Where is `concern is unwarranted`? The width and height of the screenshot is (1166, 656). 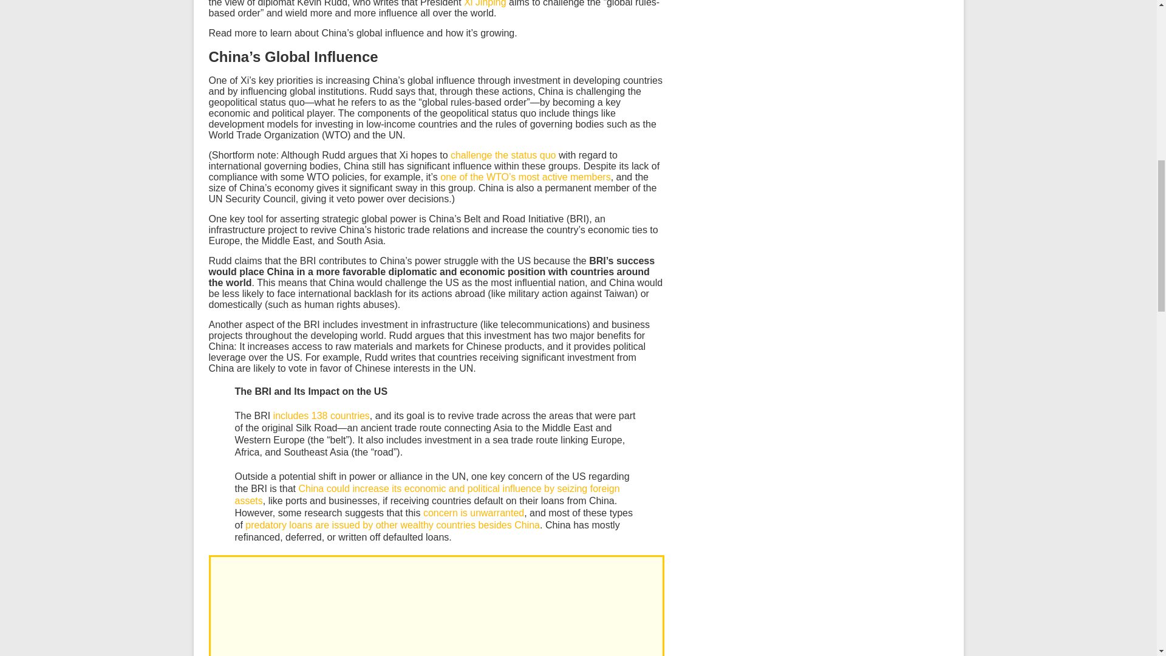
concern is unwarranted is located at coordinates (473, 513).